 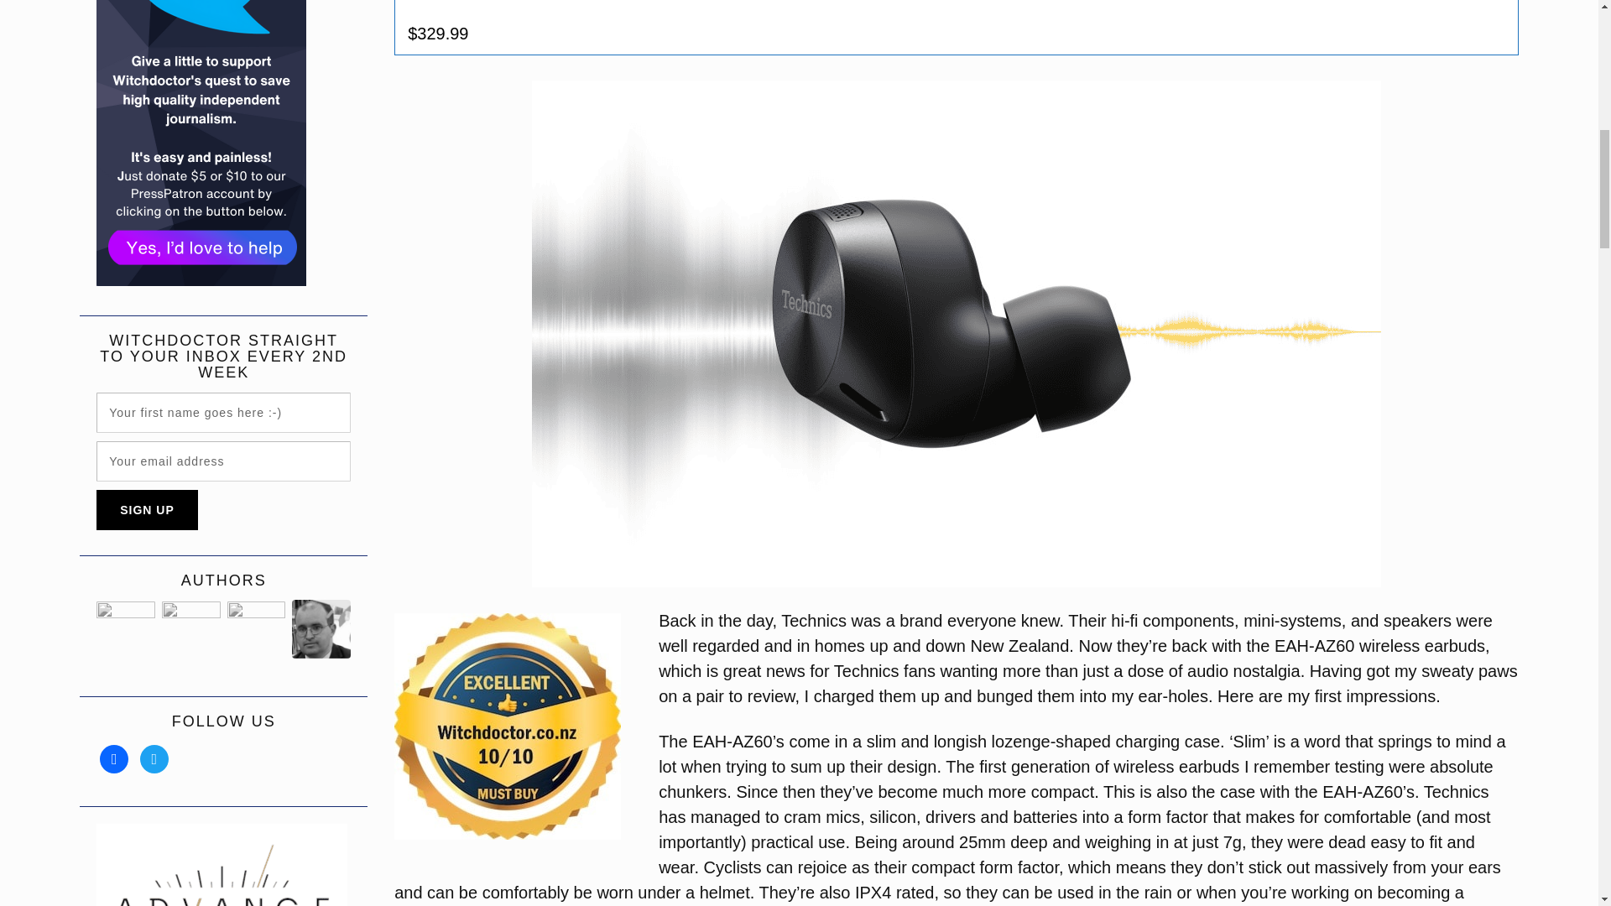 What do you see at coordinates (126, 629) in the screenshot?
I see `Gary Steel` at bounding box center [126, 629].